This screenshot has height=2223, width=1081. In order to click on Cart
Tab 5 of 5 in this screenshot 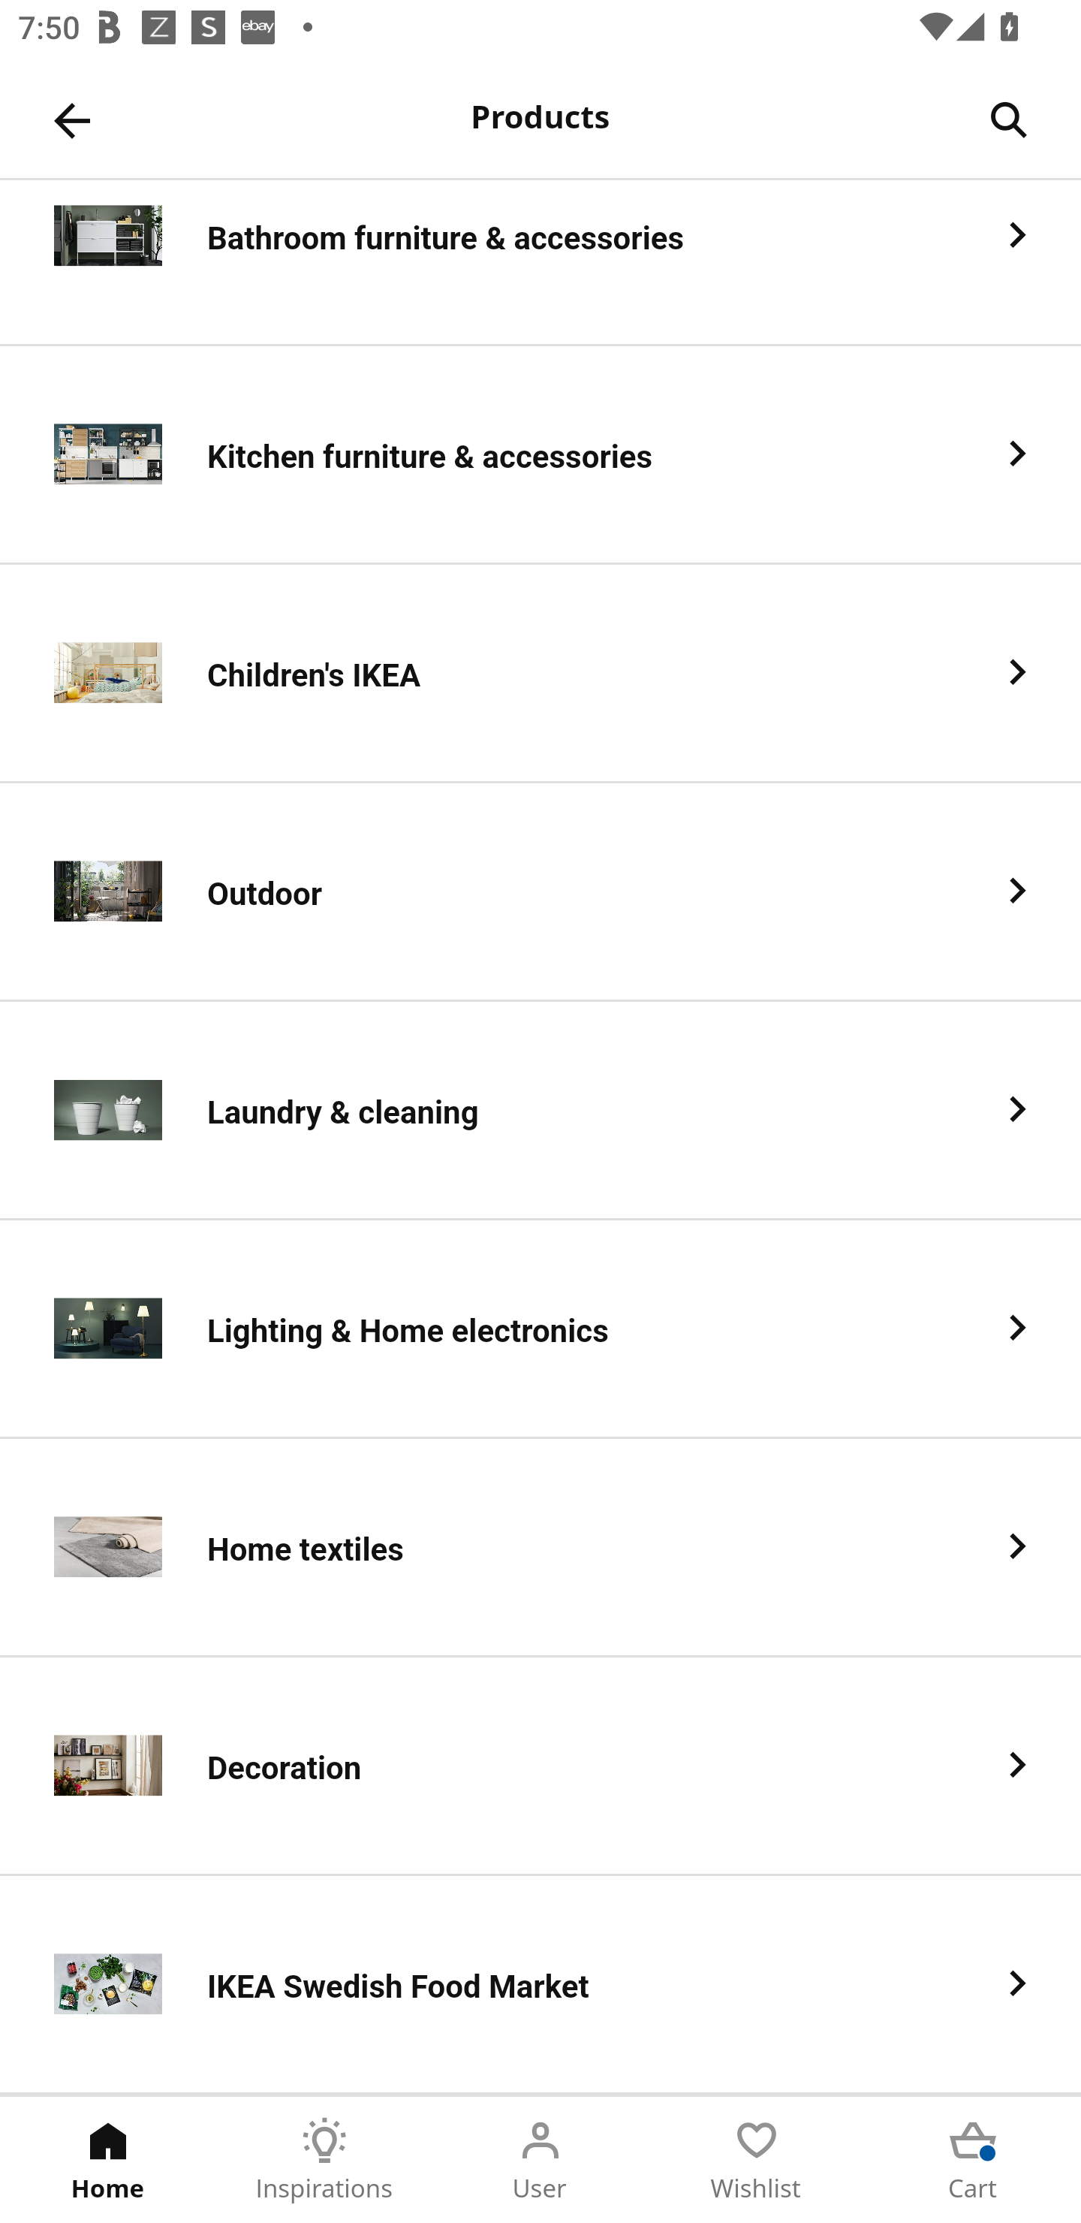, I will do `click(973, 2160)`.